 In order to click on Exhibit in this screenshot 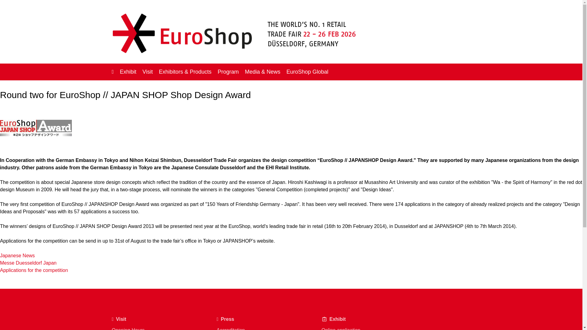, I will do `click(128, 71)`.